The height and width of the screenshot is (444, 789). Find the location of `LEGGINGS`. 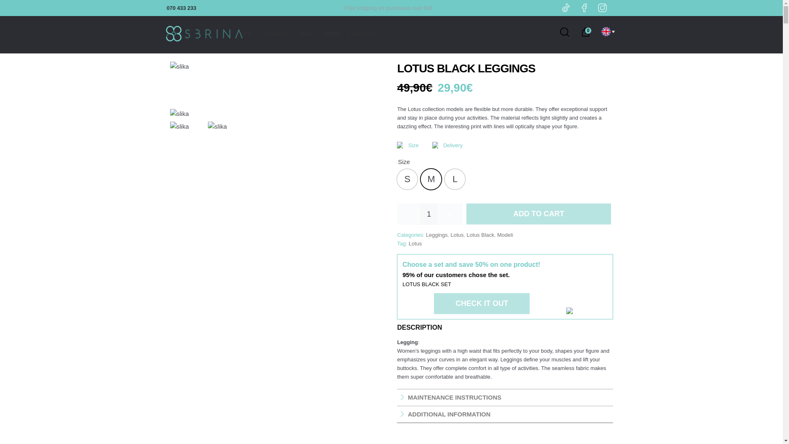

LEGGINGS is located at coordinates (276, 35).